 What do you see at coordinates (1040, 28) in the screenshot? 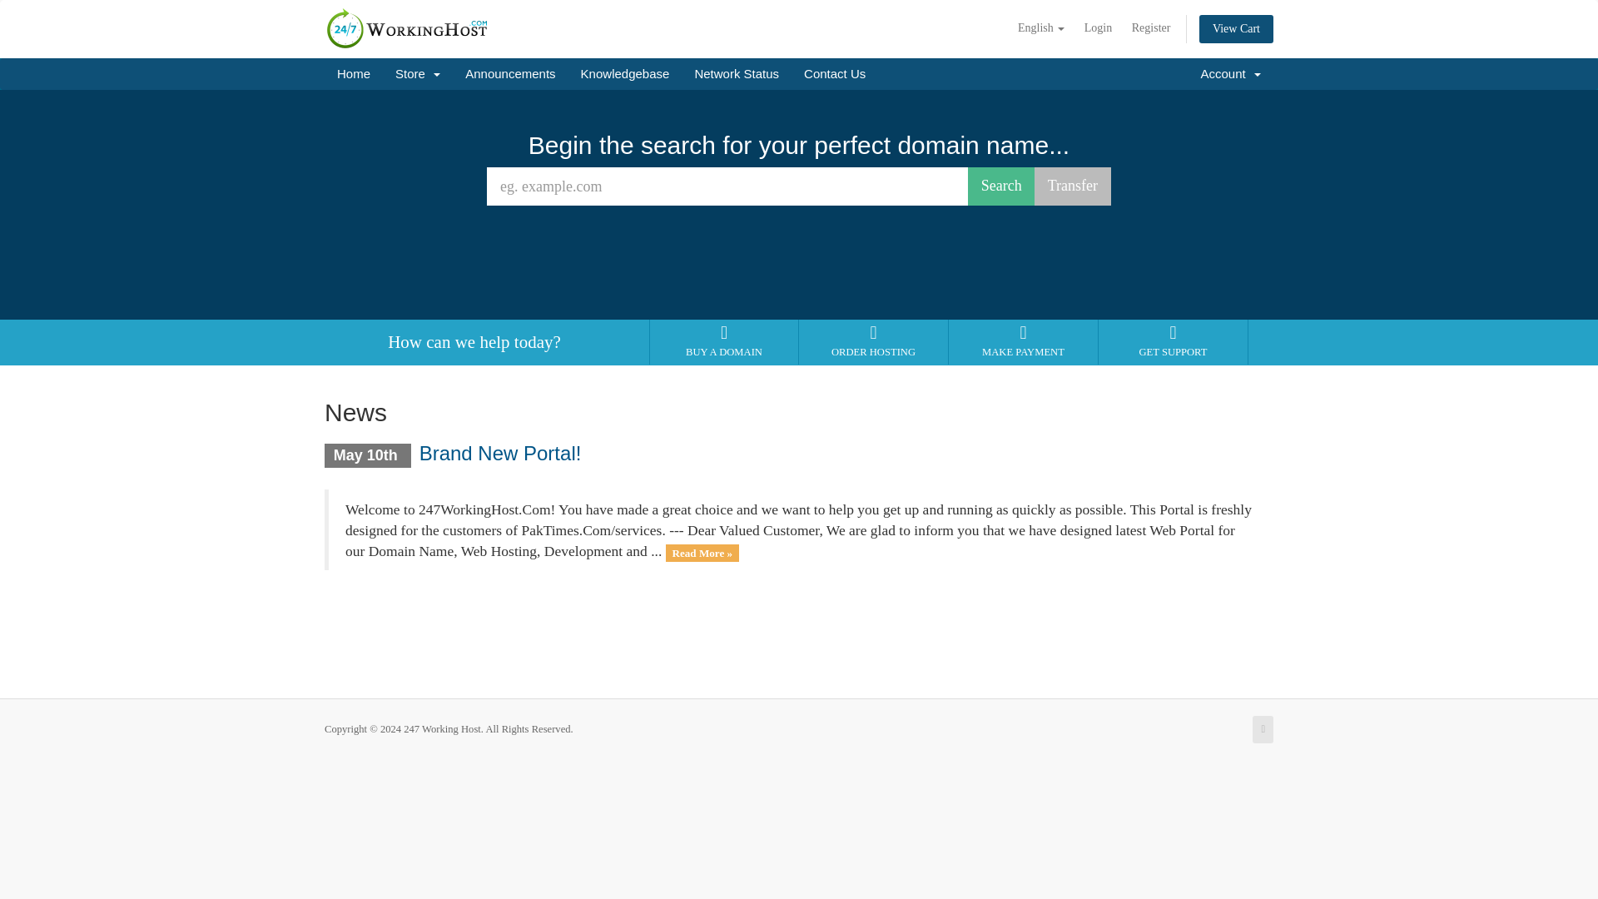
I see `English` at bounding box center [1040, 28].